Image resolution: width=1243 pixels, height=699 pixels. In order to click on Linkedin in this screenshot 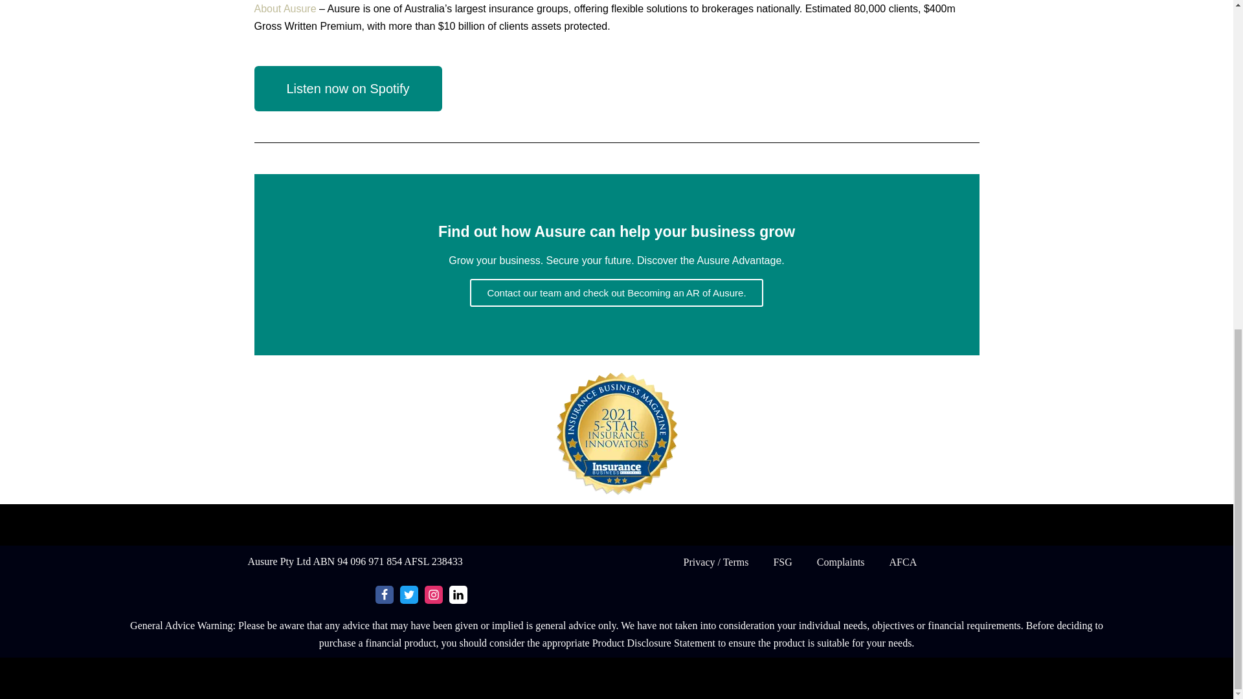, I will do `click(458, 595)`.